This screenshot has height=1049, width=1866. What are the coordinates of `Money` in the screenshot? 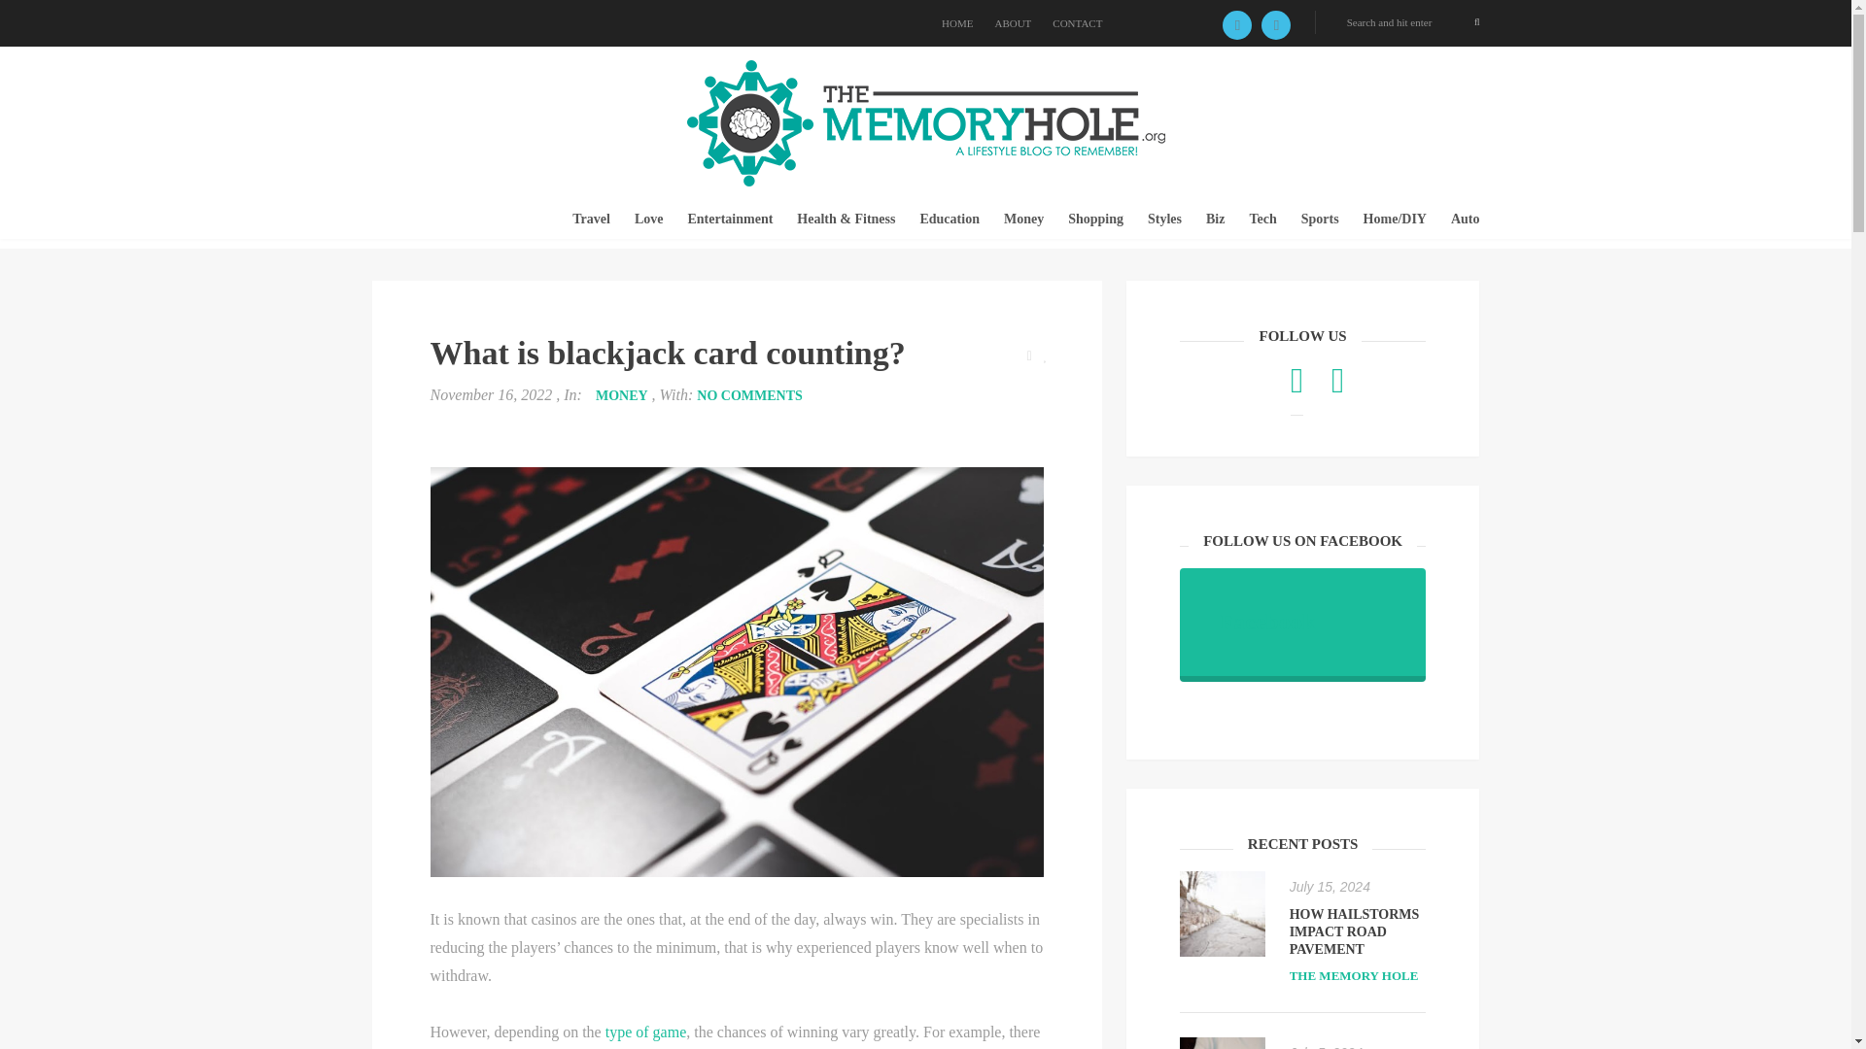 It's located at (1022, 219).